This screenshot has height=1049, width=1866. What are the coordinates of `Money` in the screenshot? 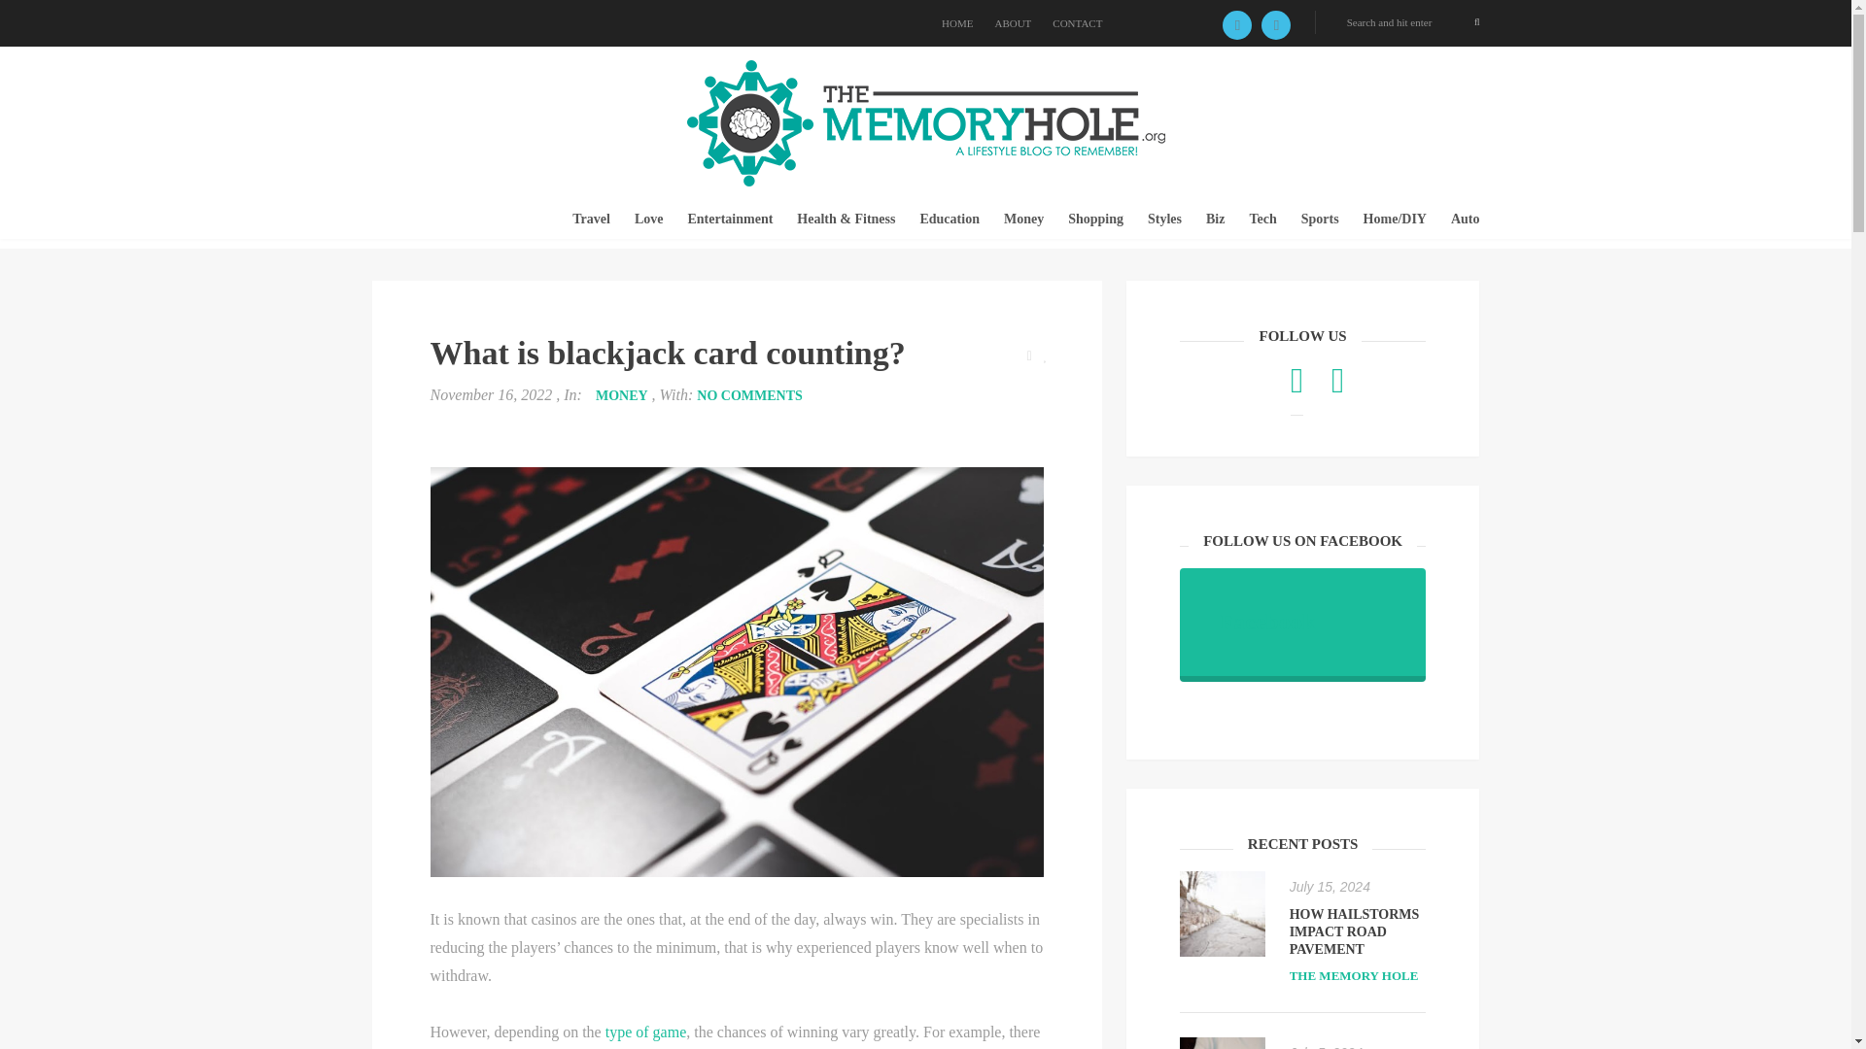 It's located at (1022, 219).